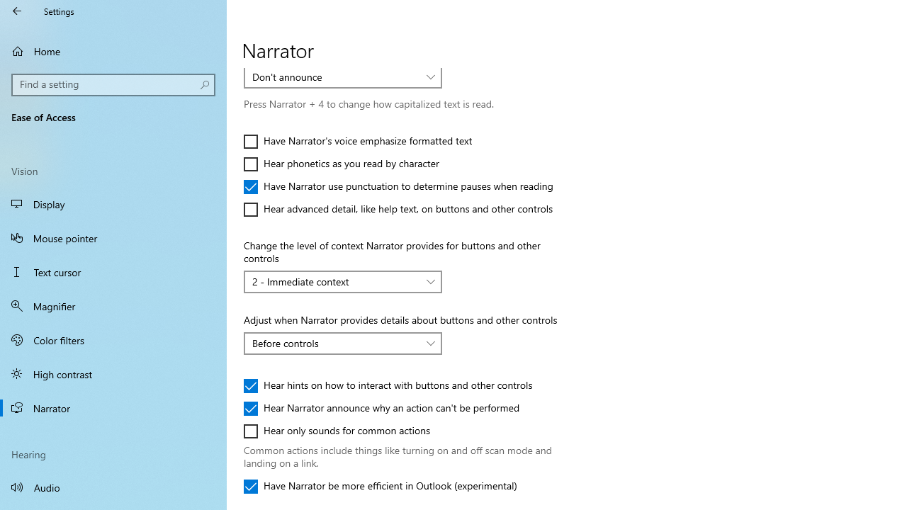  I want to click on Hear phonetics as you read by character, so click(342, 164).